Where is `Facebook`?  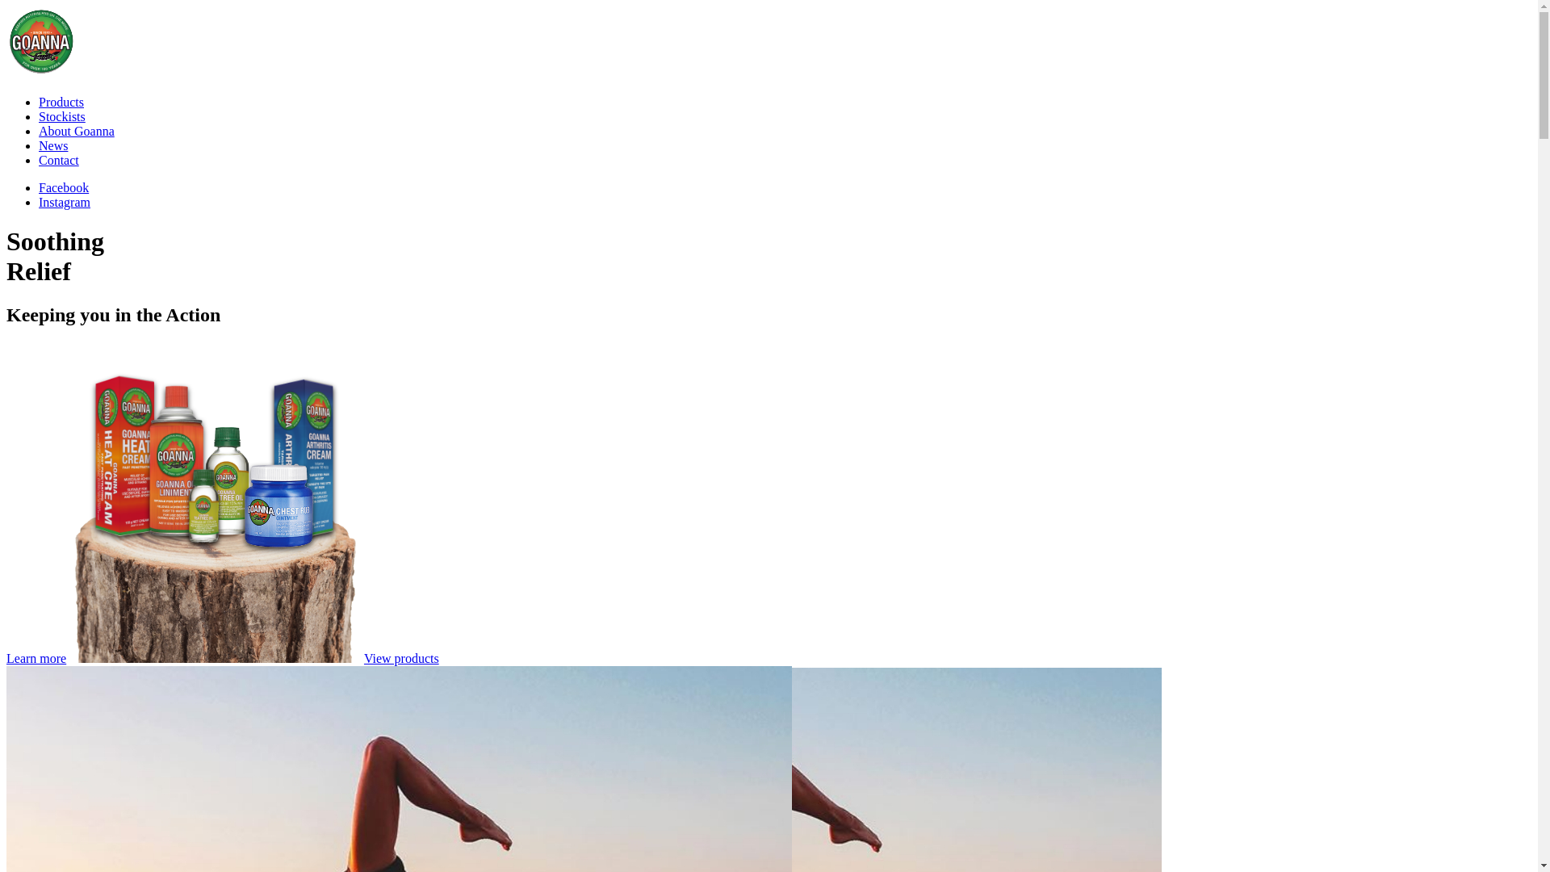
Facebook is located at coordinates (64, 187).